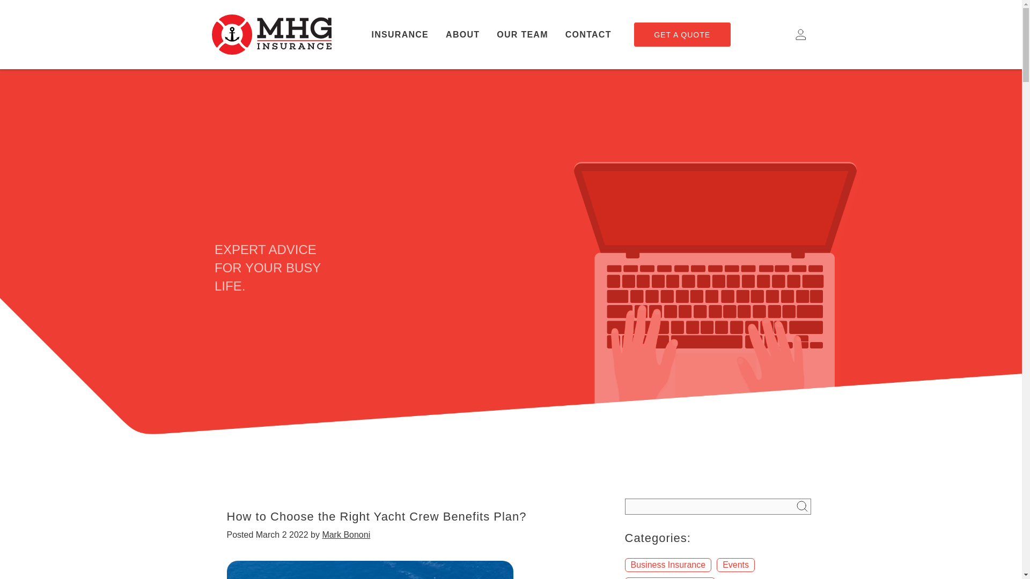 The width and height of the screenshot is (1030, 579). I want to click on GET A QUOTE, so click(682, 34).